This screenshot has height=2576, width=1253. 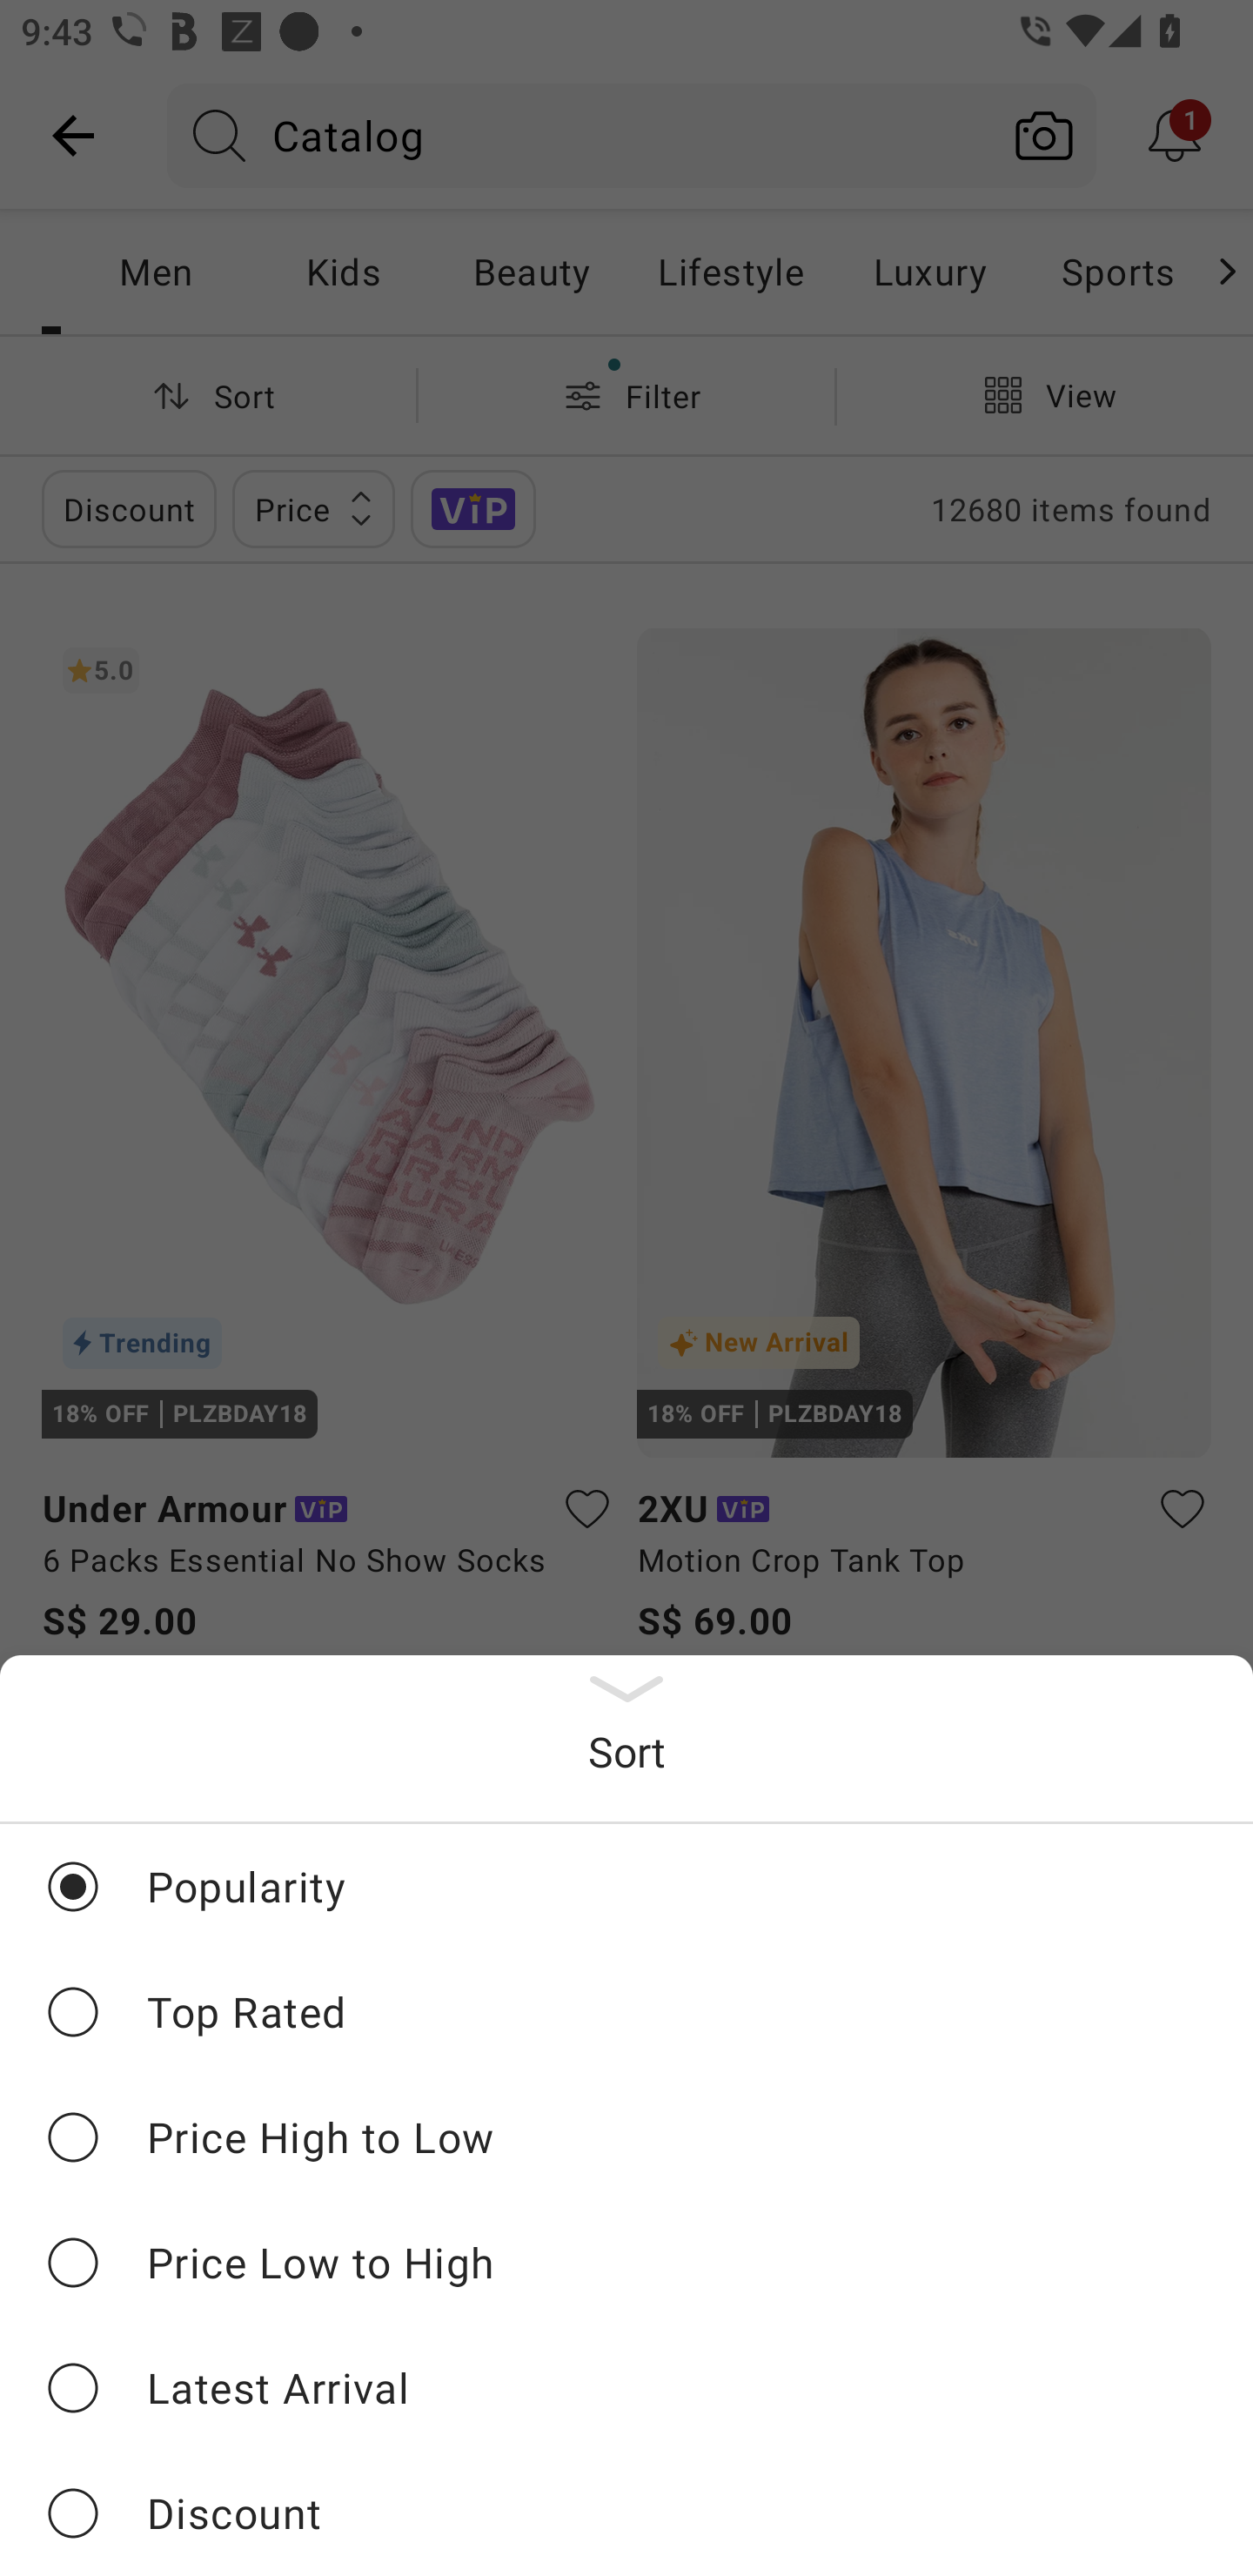 What do you see at coordinates (626, 2011) in the screenshot?
I see `Top Rated` at bounding box center [626, 2011].